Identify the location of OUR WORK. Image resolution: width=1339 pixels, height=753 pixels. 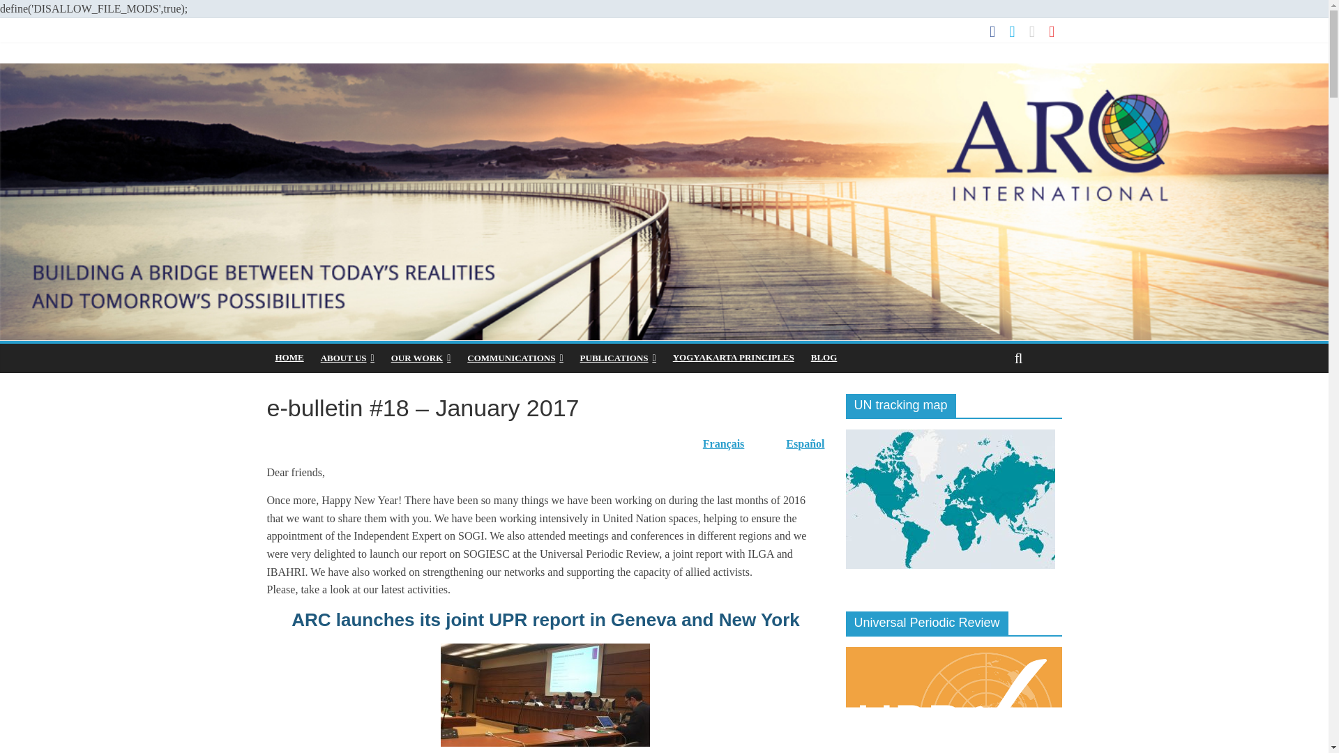
(421, 358).